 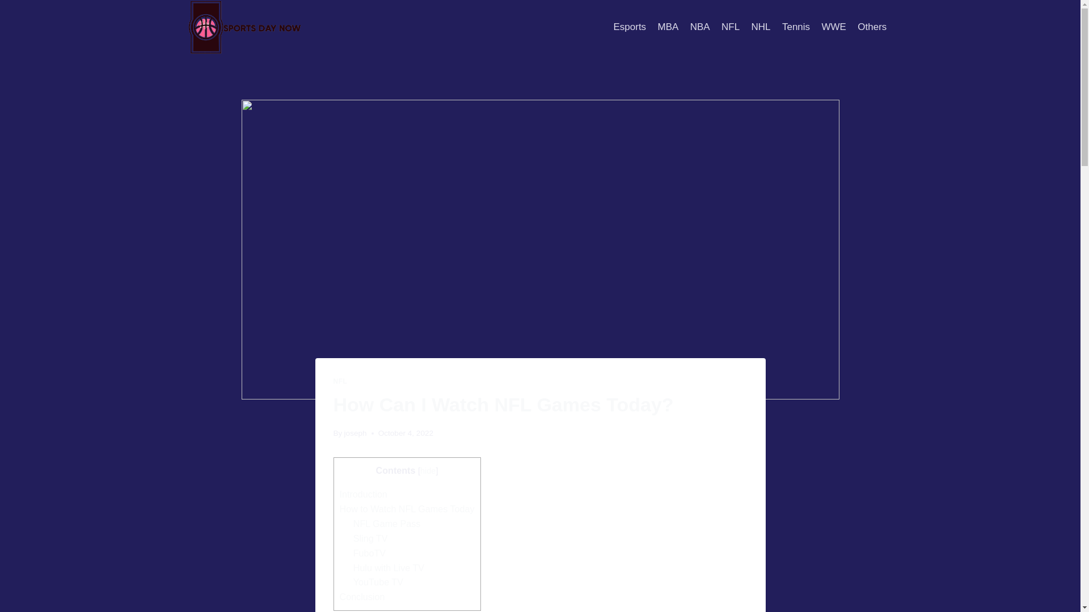 What do you see at coordinates (667, 27) in the screenshot?
I see `MBA` at bounding box center [667, 27].